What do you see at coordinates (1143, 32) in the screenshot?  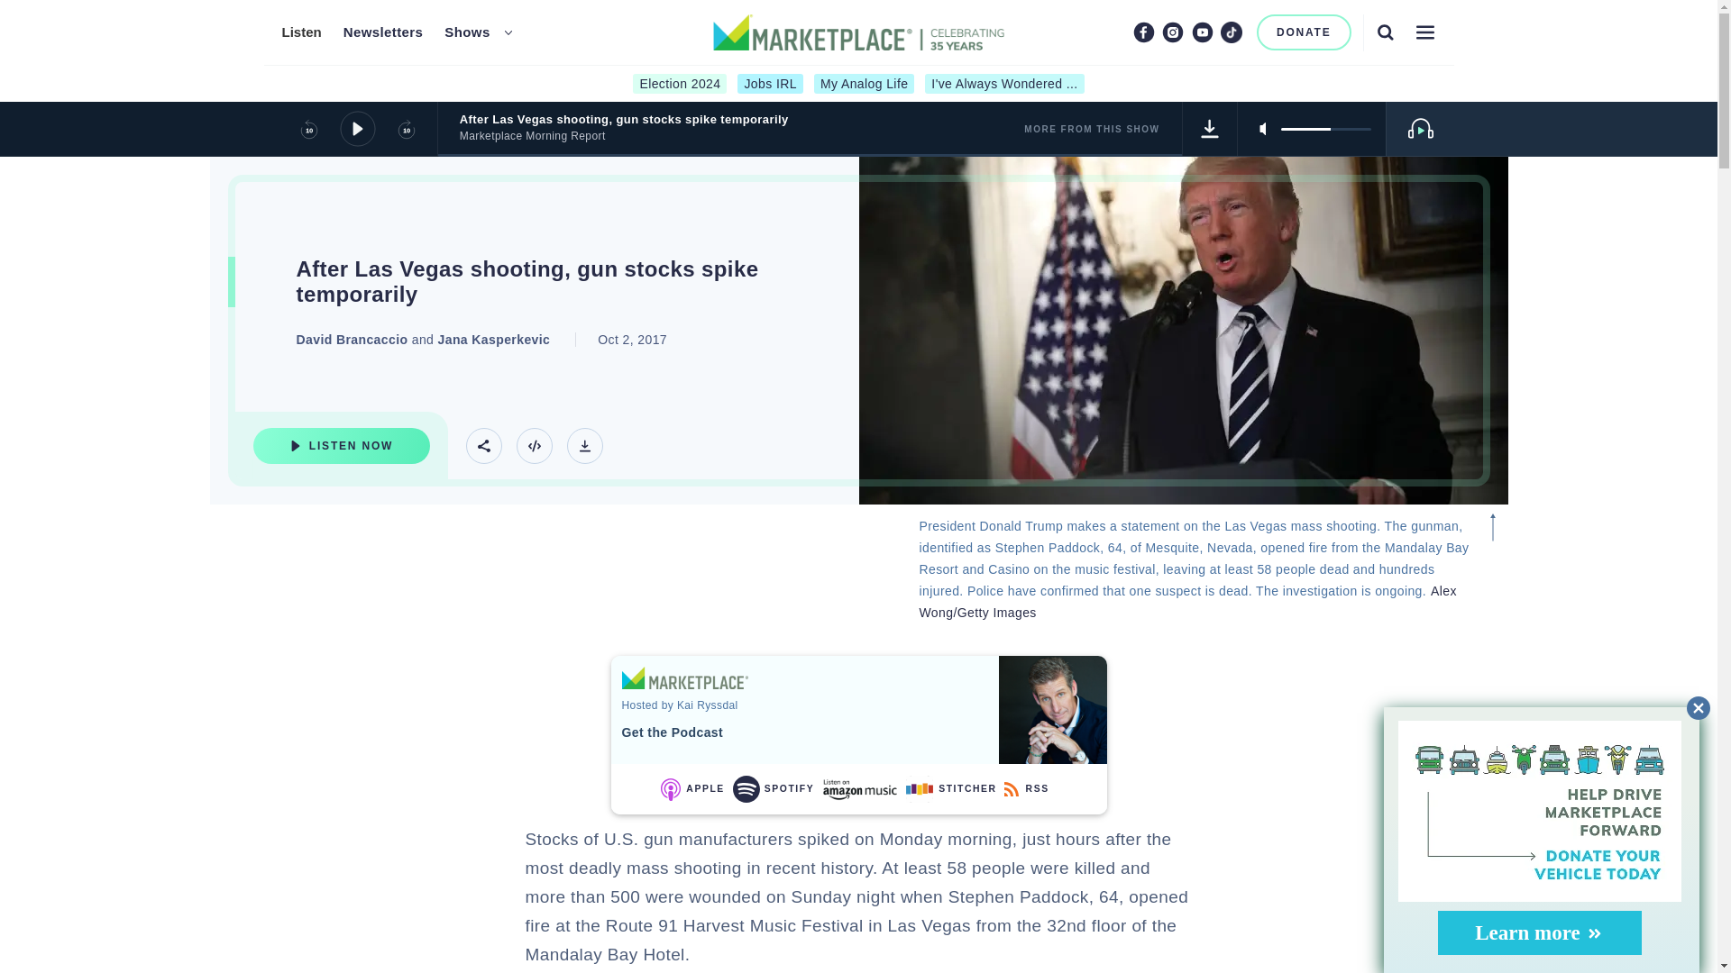 I see `Facebook` at bounding box center [1143, 32].